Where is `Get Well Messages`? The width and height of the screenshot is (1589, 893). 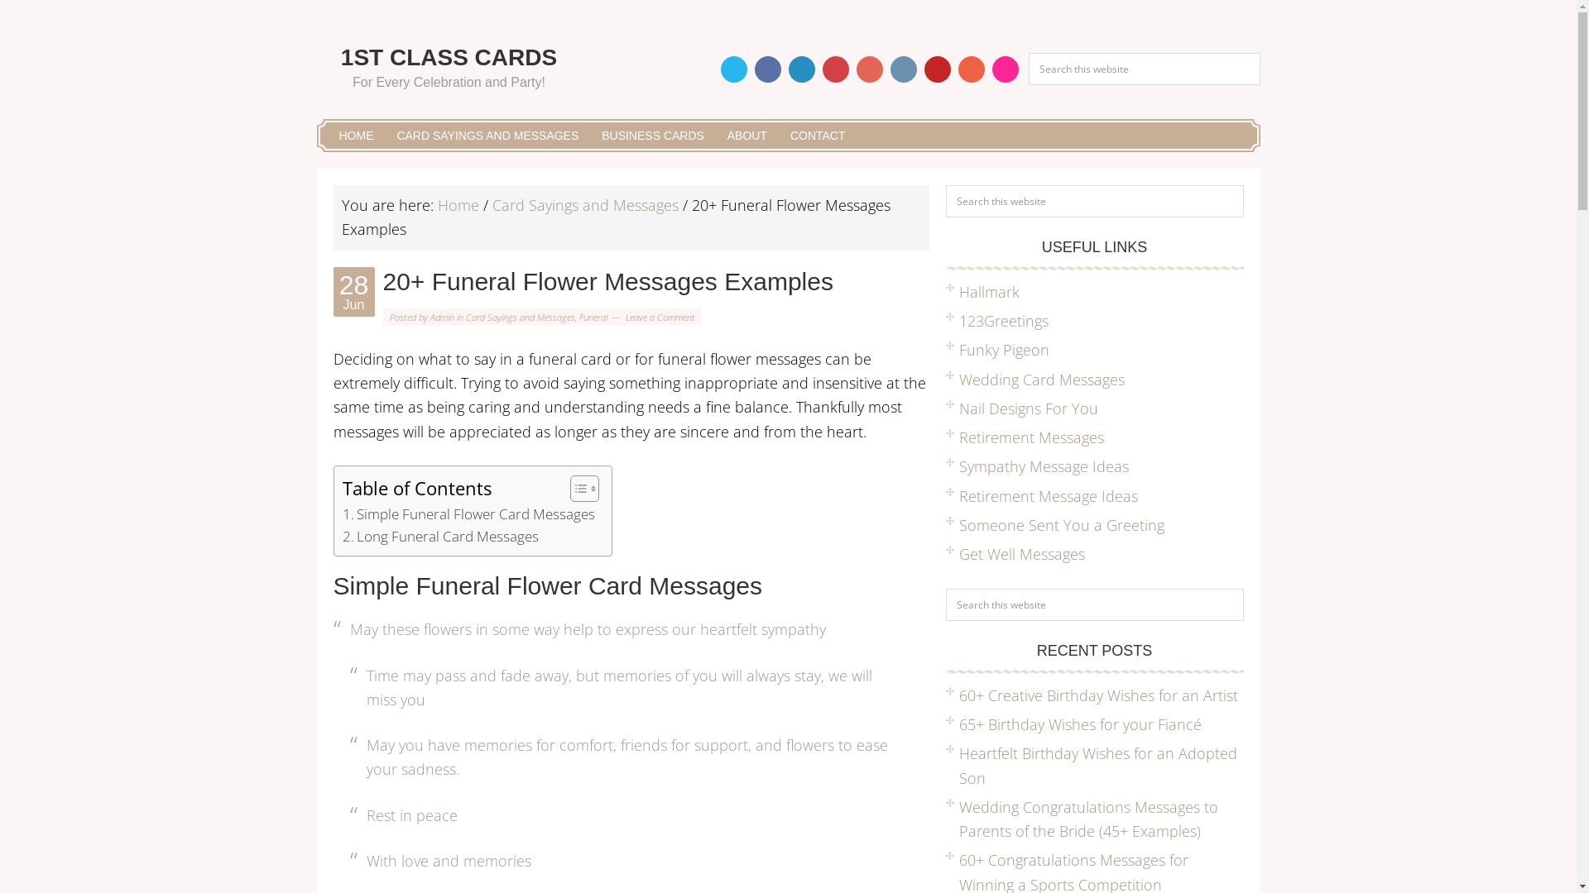
Get Well Messages is located at coordinates (1021, 554).